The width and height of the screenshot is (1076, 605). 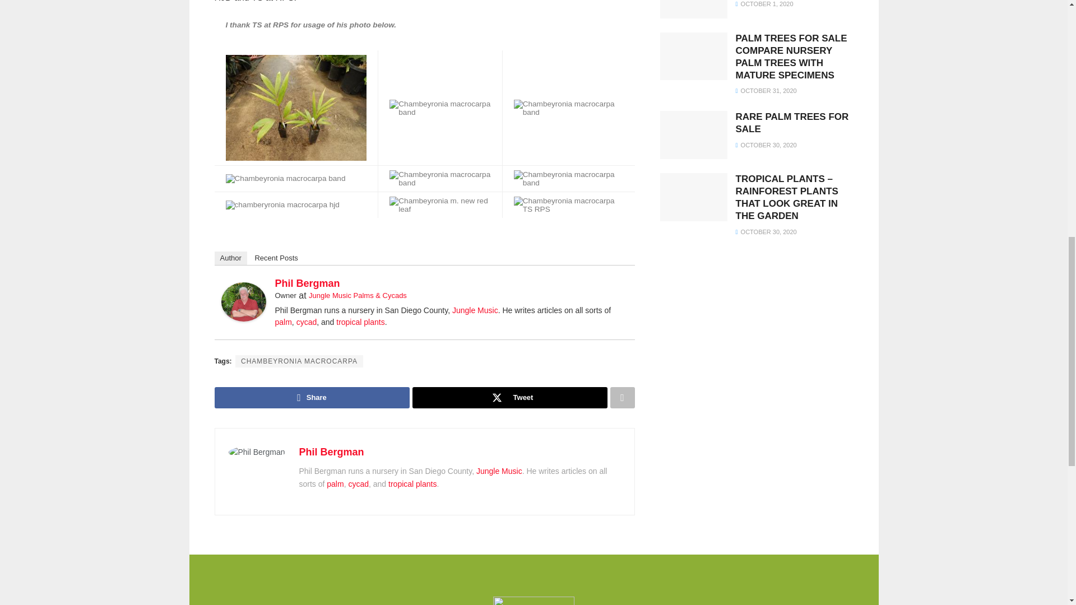 I want to click on junglemusic-145-logo-1, so click(x=534, y=601).